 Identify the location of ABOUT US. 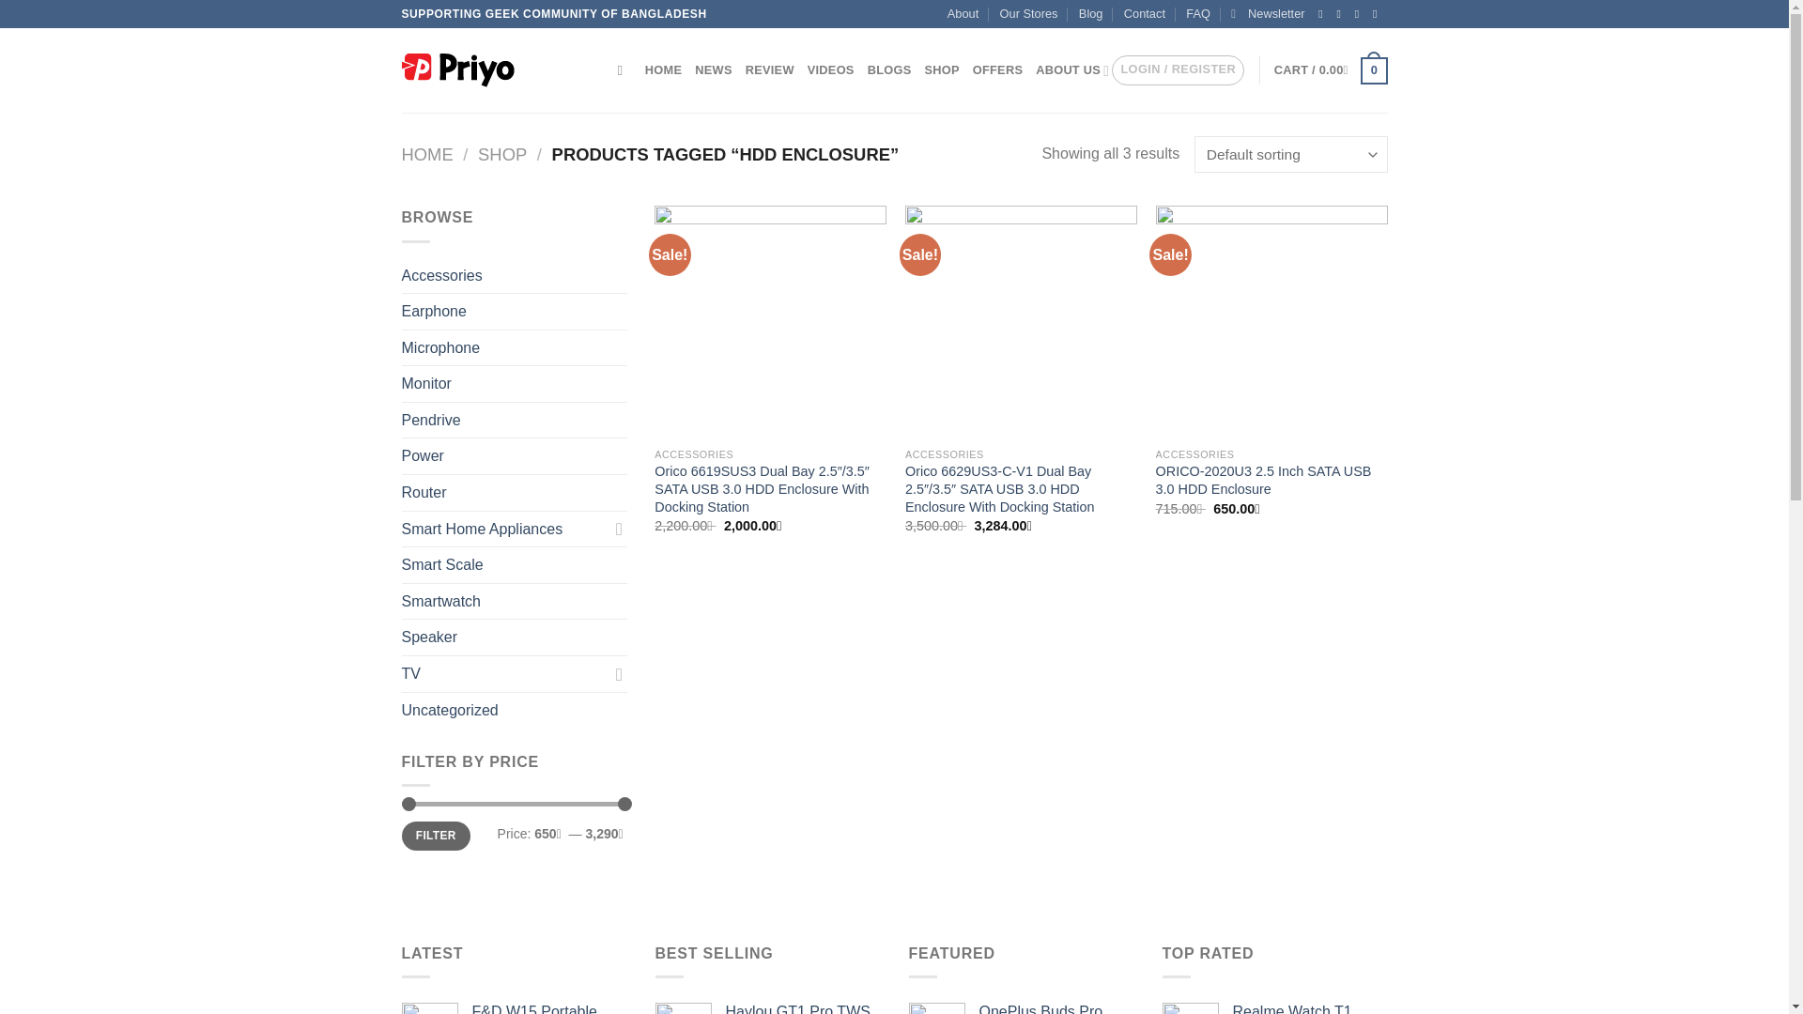
(1071, 70).